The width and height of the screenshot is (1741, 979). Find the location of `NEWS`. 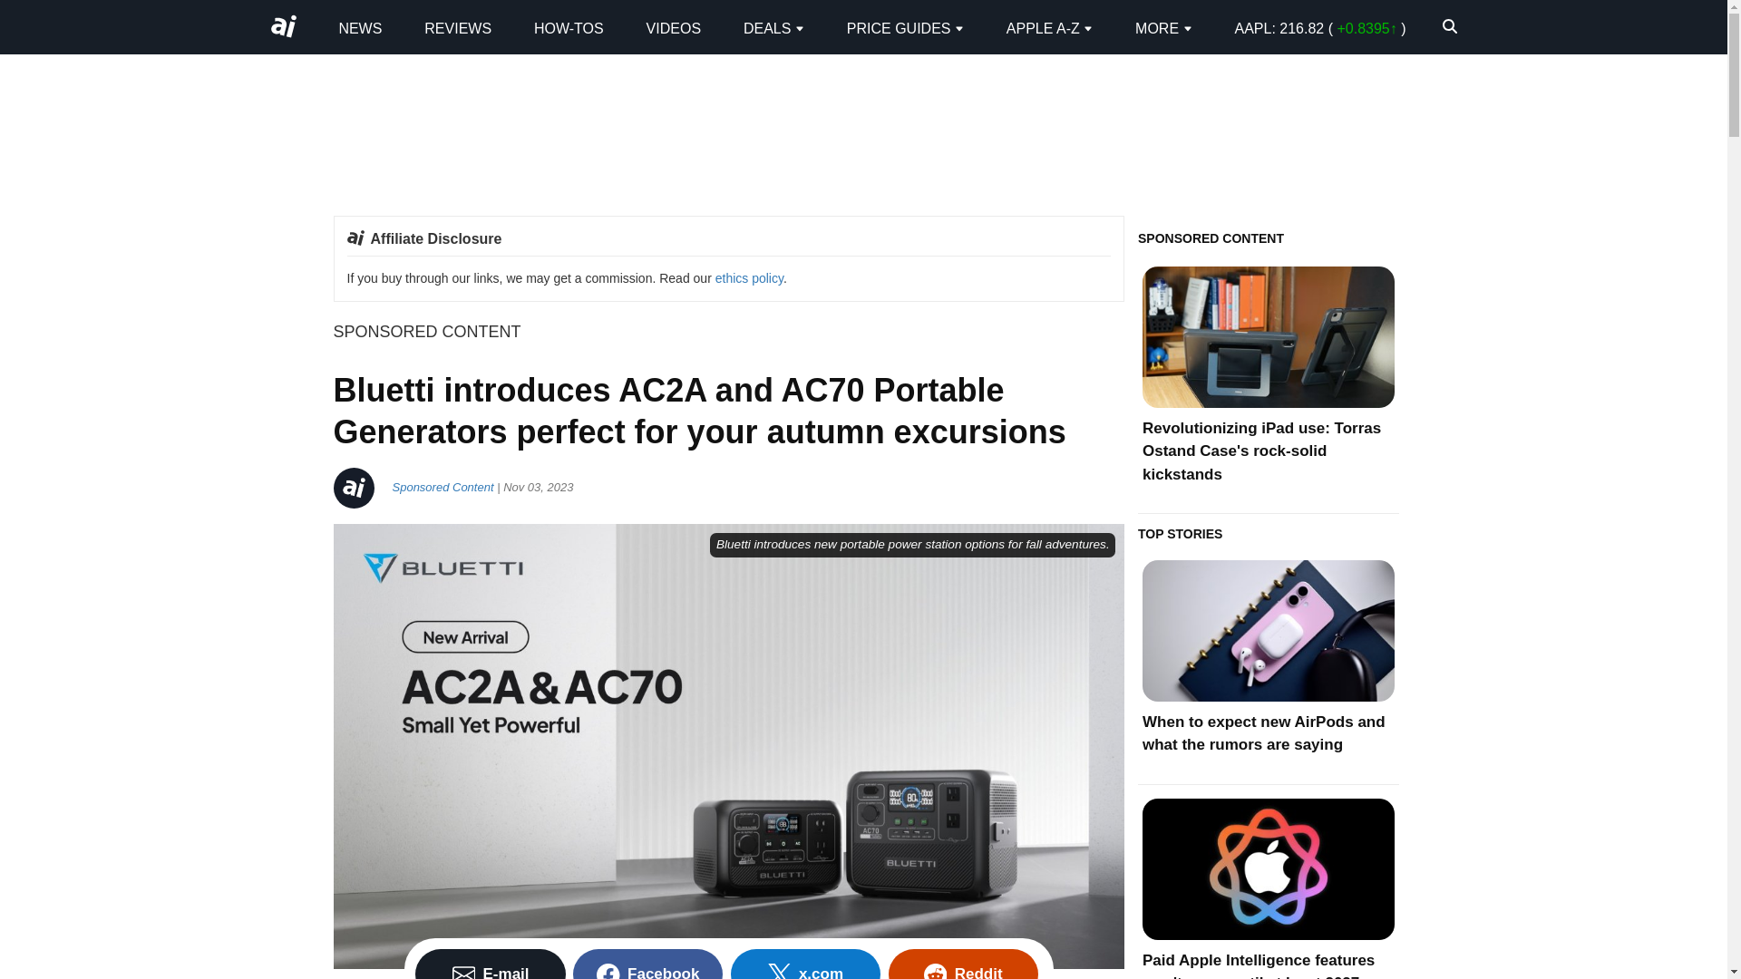

NEWS is located at coordinates (359, 27).